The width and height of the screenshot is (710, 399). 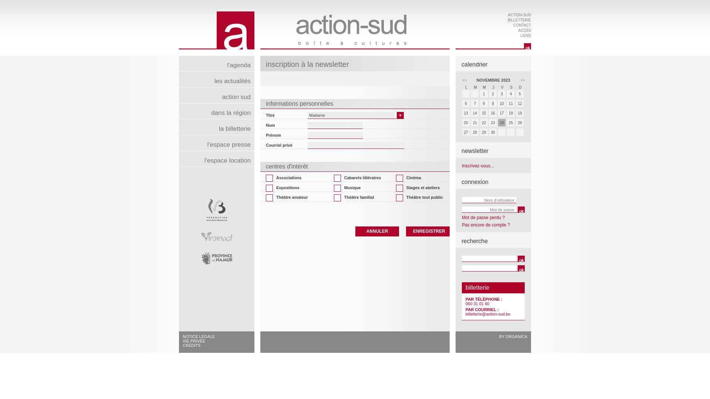 What do you see at coordinates (484, 133) in the screenshot?
I see `29` at bounding box center [484, 133].